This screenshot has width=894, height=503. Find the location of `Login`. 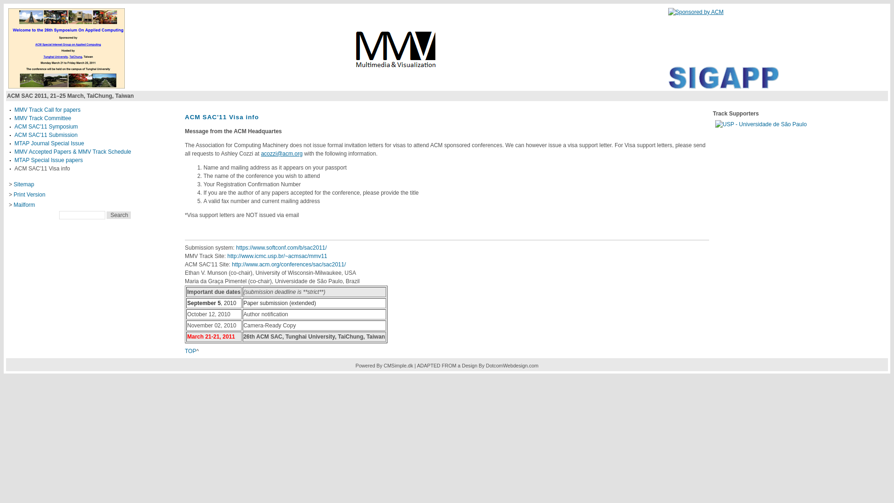

Login is located at coordinates (16, 231).